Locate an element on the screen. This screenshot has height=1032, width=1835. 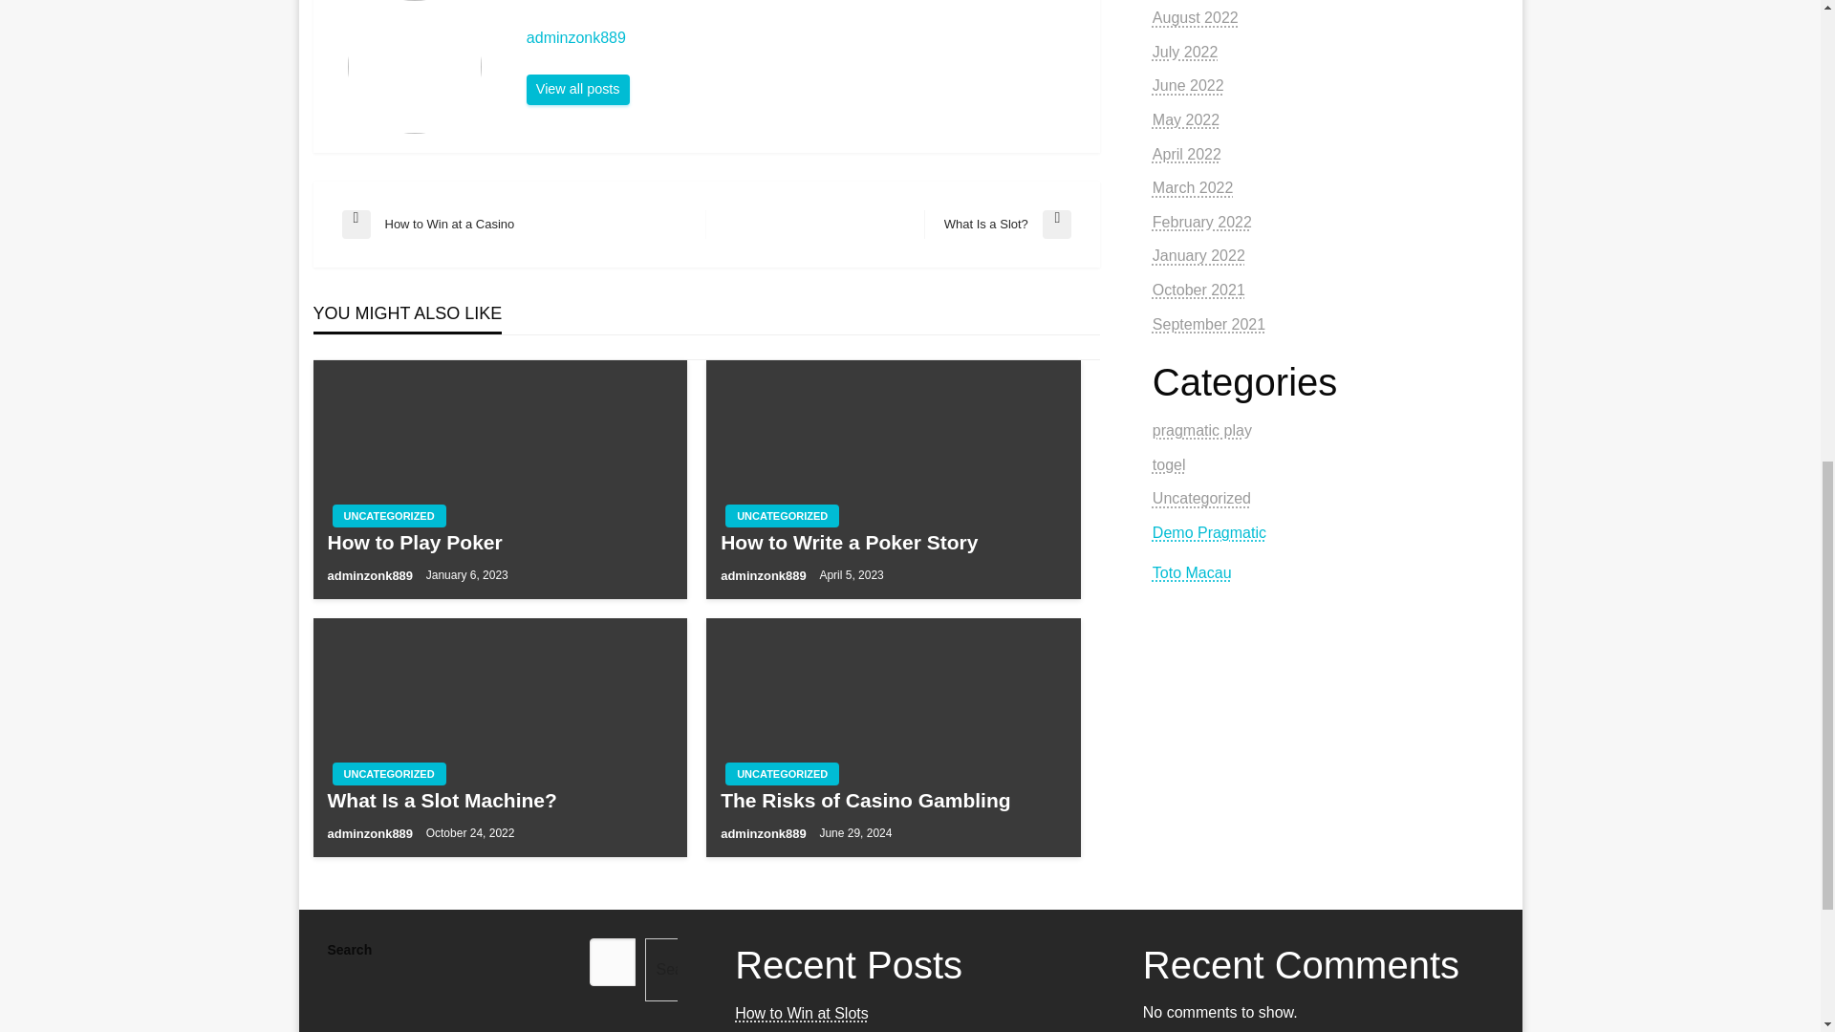
adminzonk889 is located at coordinates (388, 516).